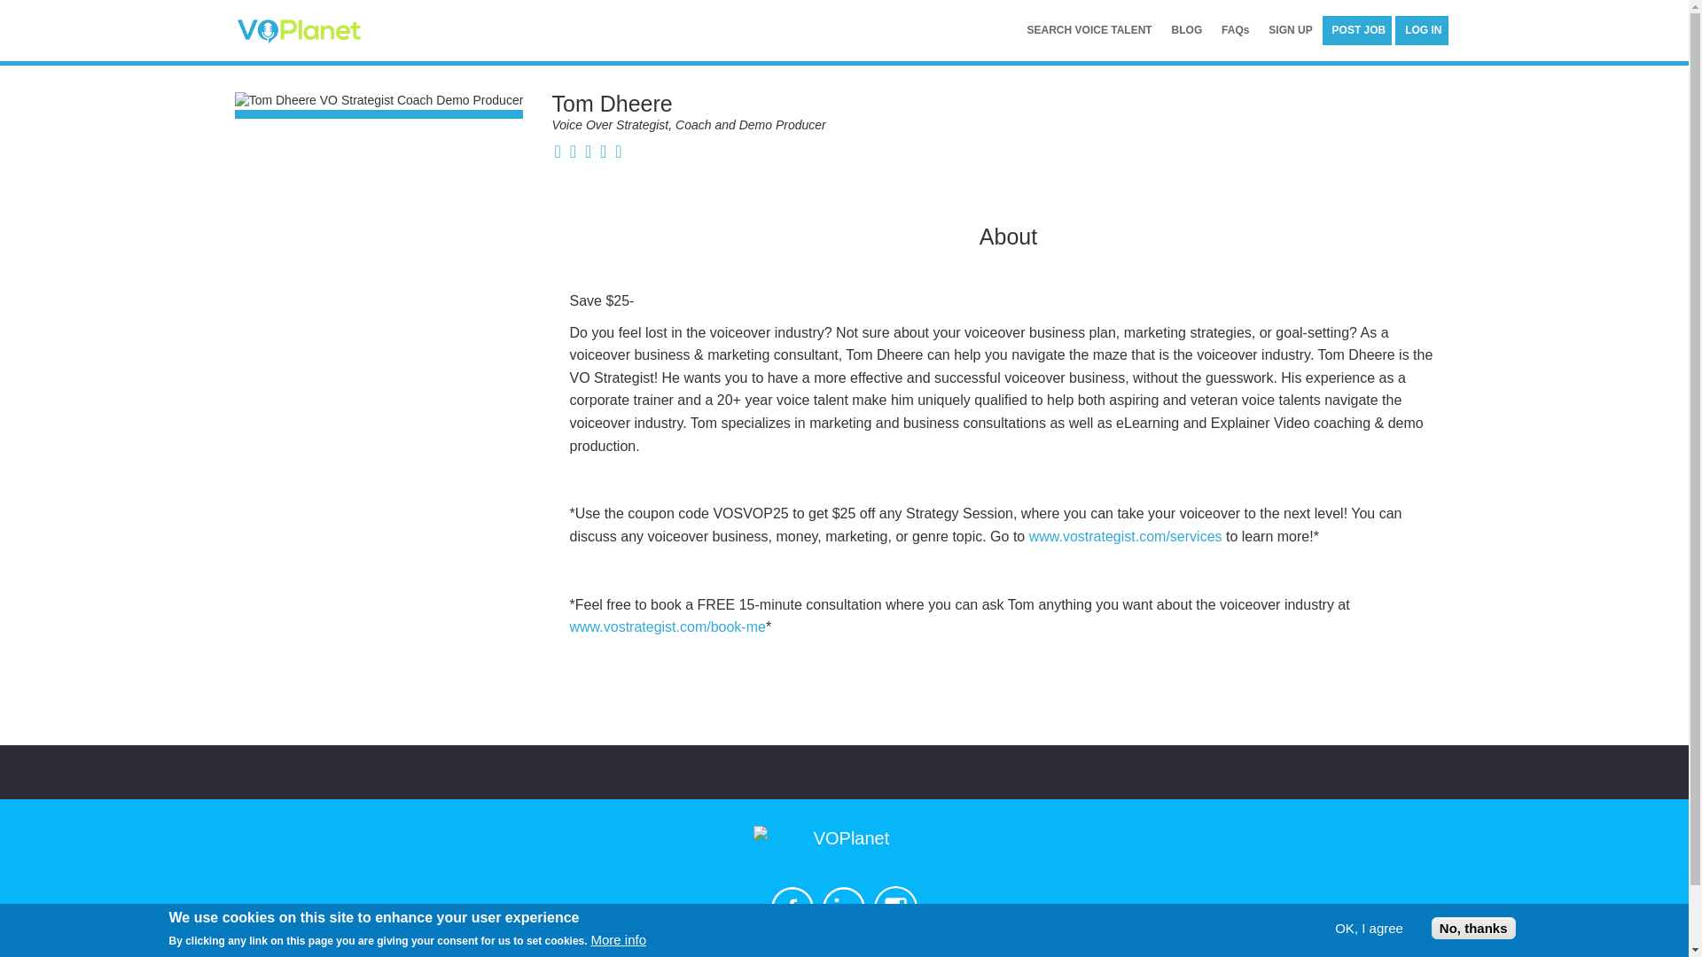  What do you see at coordinates (1090, 30) in the screenshot?
I see `SEARCH VOICE TALENT` at bounding box center [1090, 30].